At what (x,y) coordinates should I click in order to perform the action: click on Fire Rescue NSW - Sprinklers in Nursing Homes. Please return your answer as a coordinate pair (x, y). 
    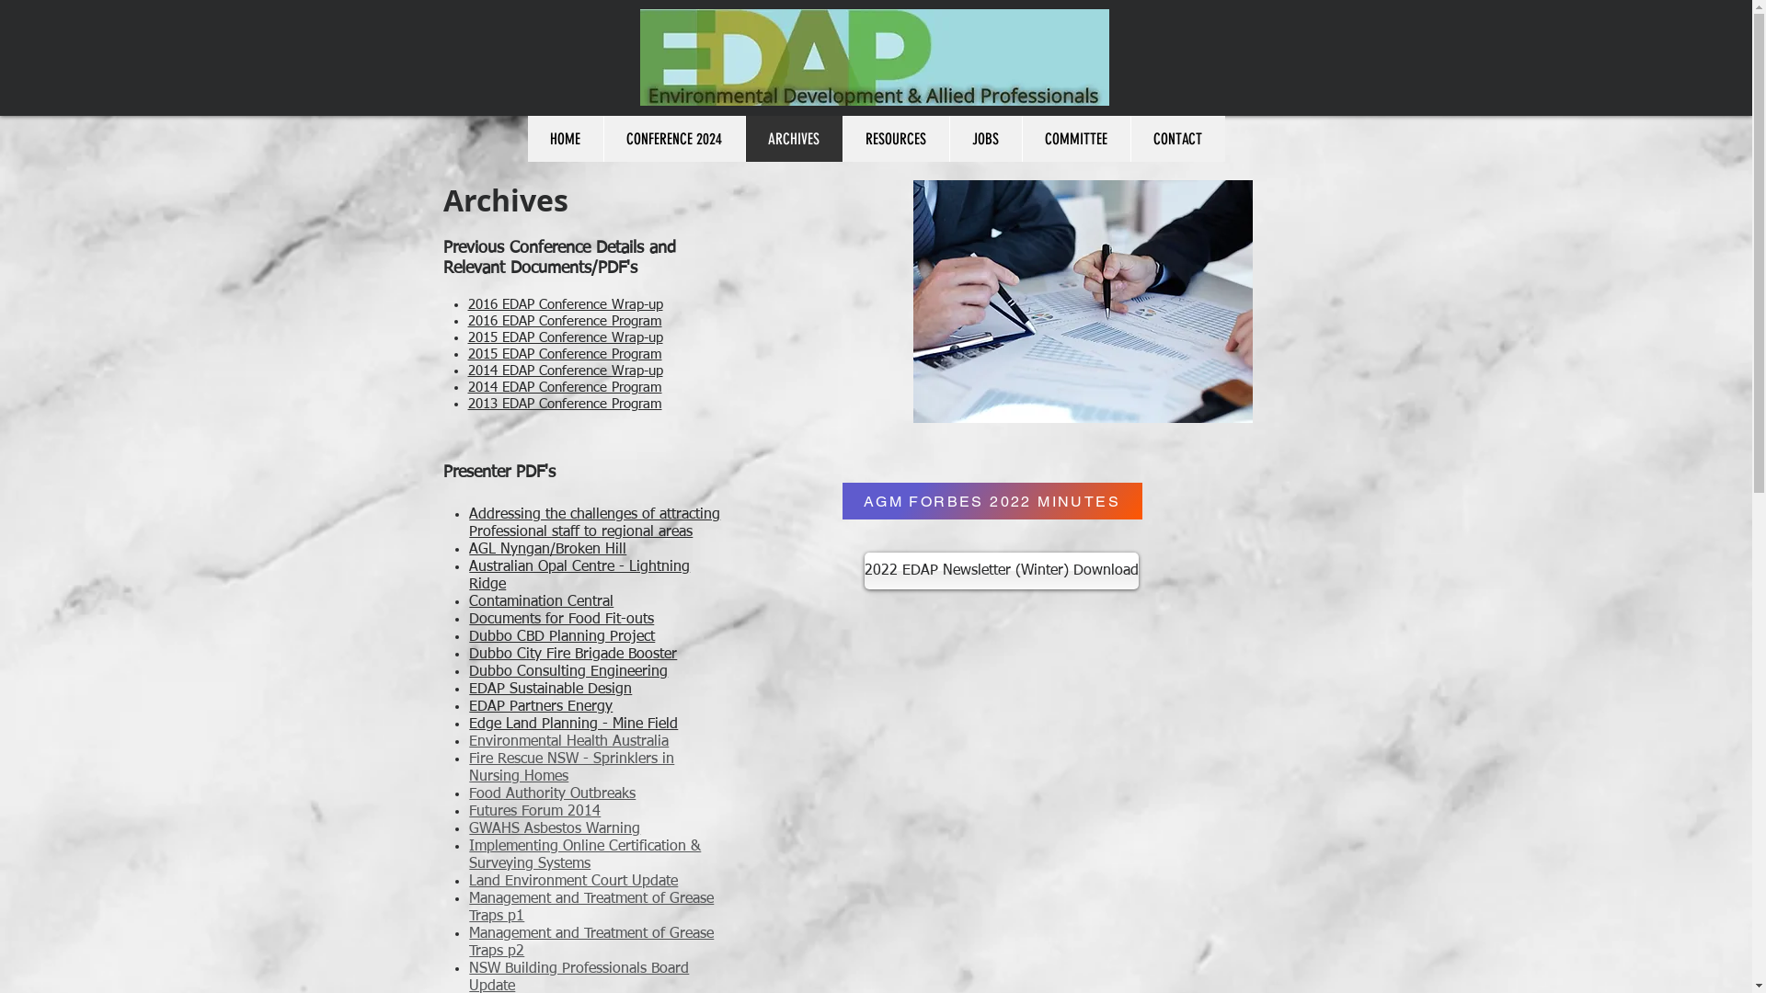
    Looking at the image, I should click on (572, 769).